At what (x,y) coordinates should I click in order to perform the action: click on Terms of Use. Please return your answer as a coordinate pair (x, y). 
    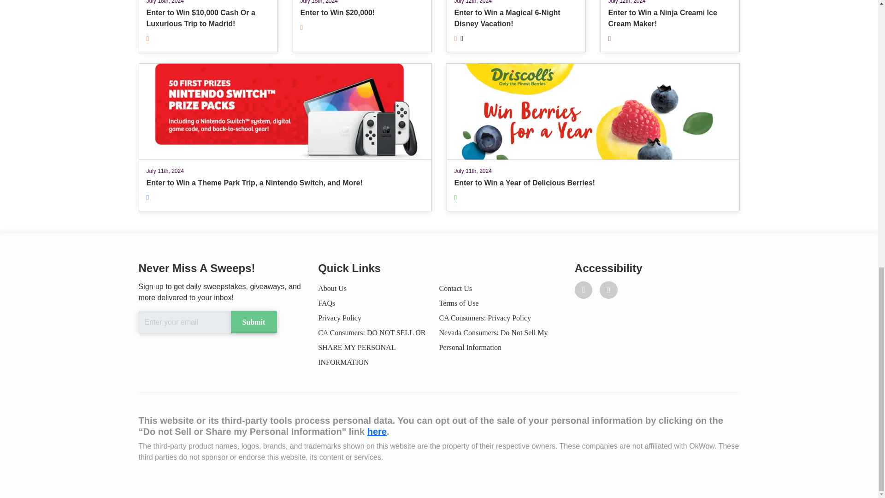
    Looking at the image, I should click on (339, 318).